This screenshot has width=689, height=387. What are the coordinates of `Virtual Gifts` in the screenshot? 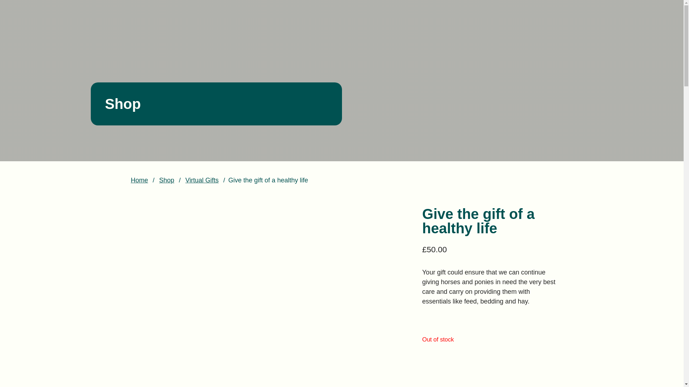 It's located at (202, 180).